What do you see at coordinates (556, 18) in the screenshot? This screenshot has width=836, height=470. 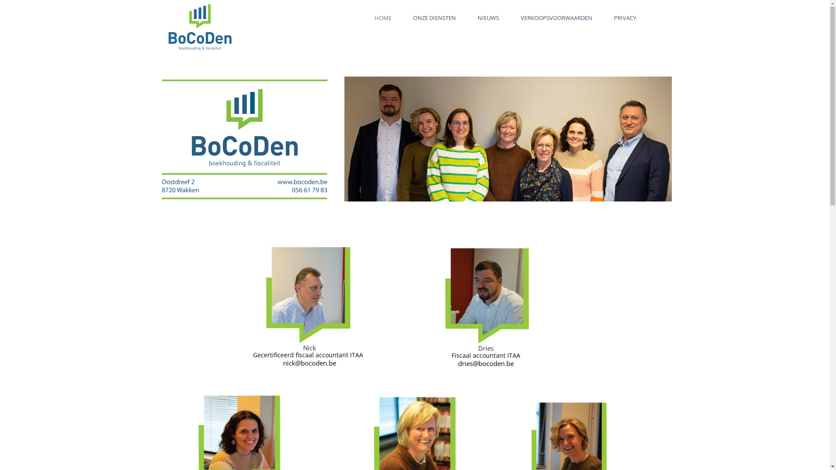 I see `VERKOOPSVOORWAARDEN` at bounding box center [556, 18].